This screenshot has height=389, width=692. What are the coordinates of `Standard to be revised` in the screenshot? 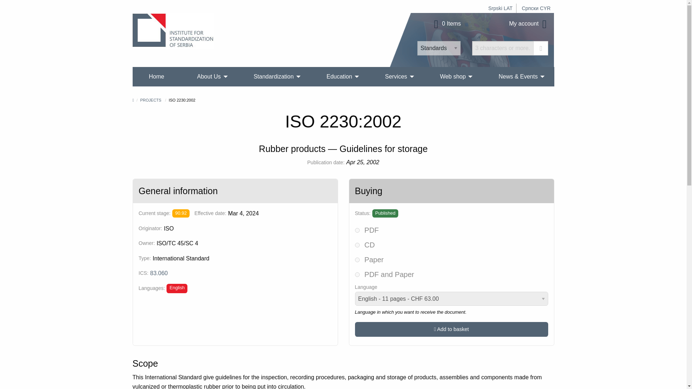 It's located at (181, 213).